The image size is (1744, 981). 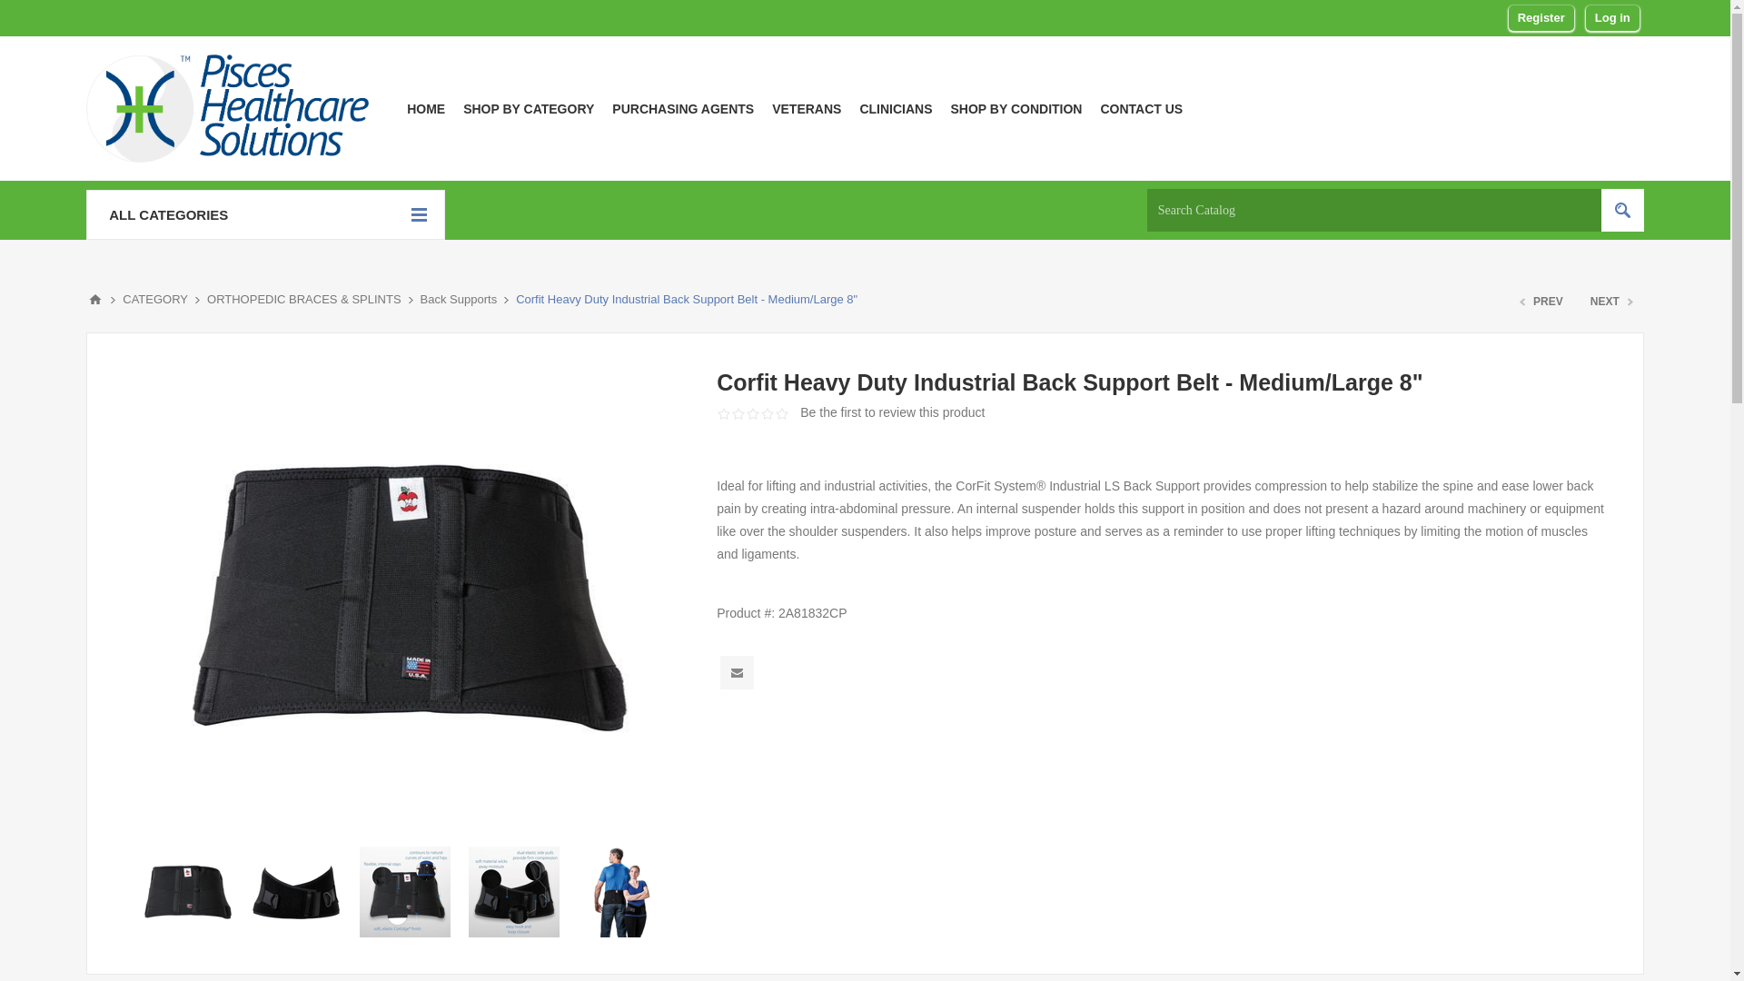 I want to click on Purchasing Agents, so click(x=683, y=108).